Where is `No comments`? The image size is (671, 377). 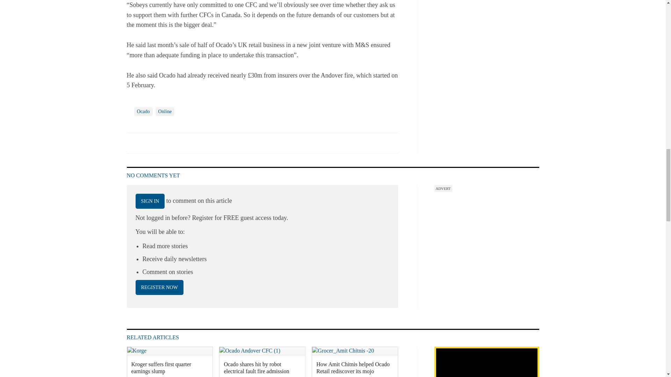 No comments is located at coordinates (387, 147).